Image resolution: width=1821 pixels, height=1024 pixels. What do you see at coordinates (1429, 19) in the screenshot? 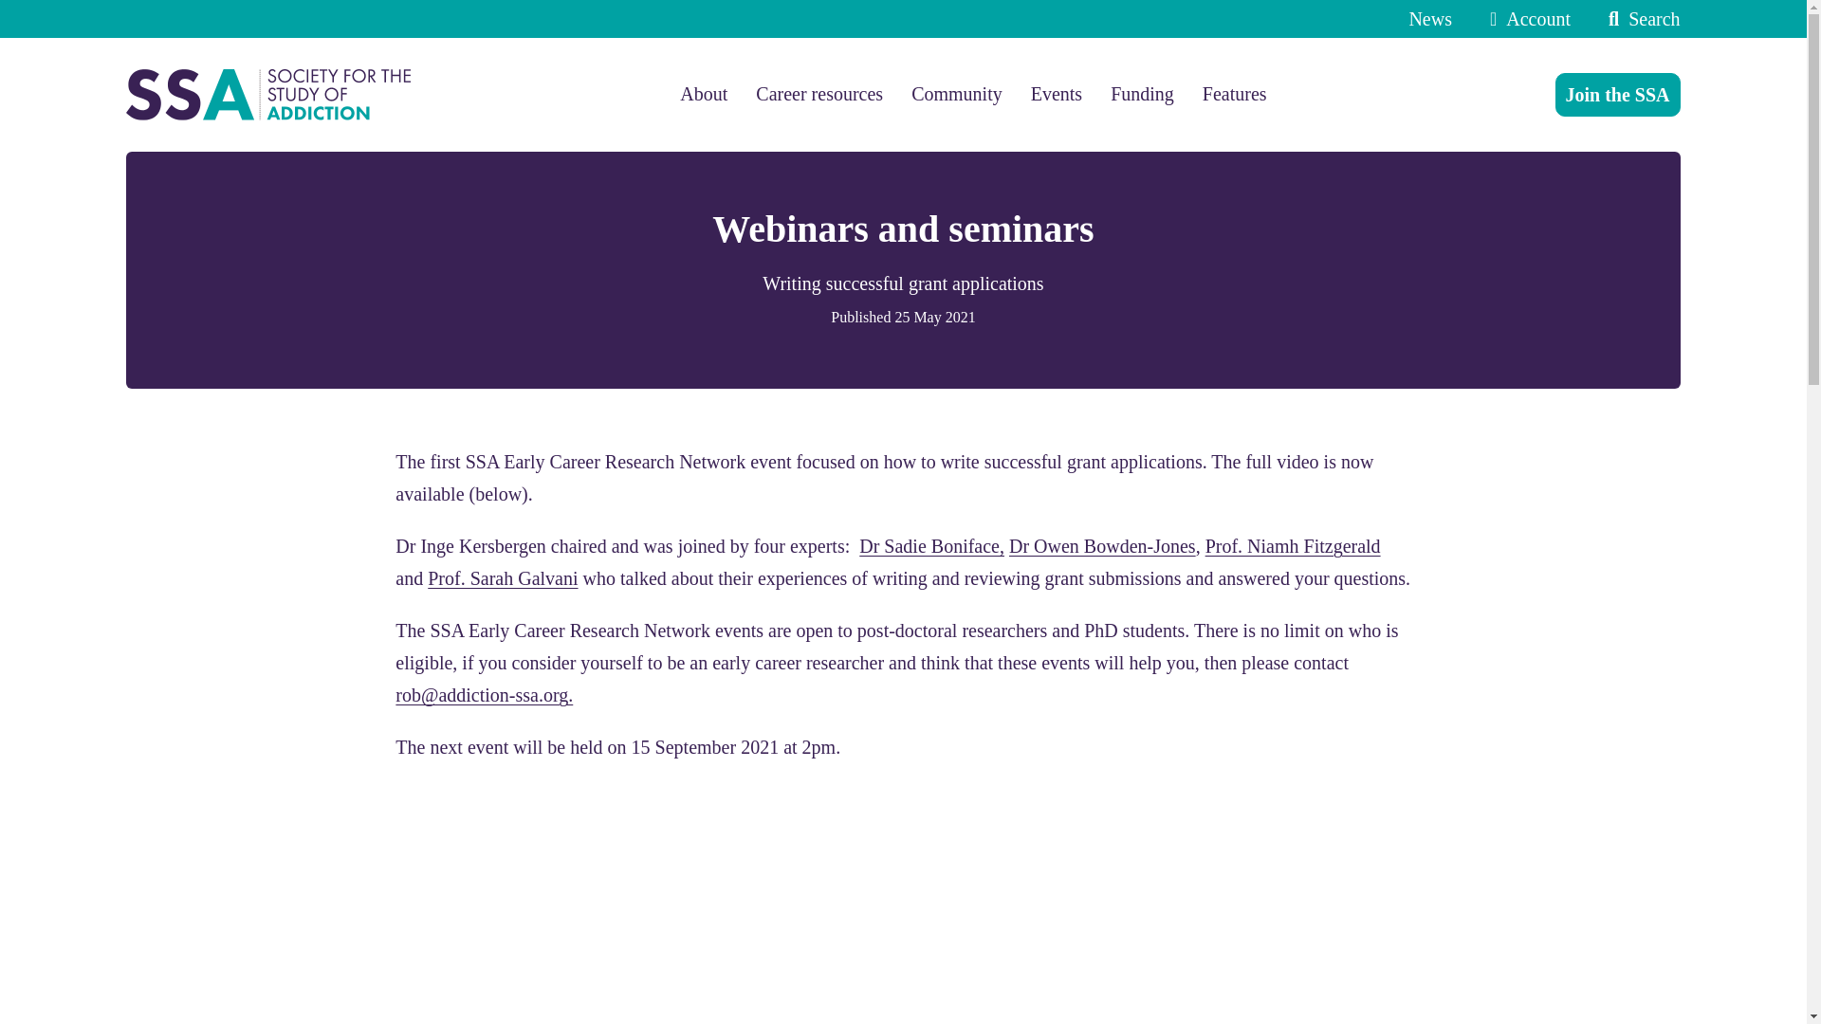
I see `News` at bounding box center [1429, 19].